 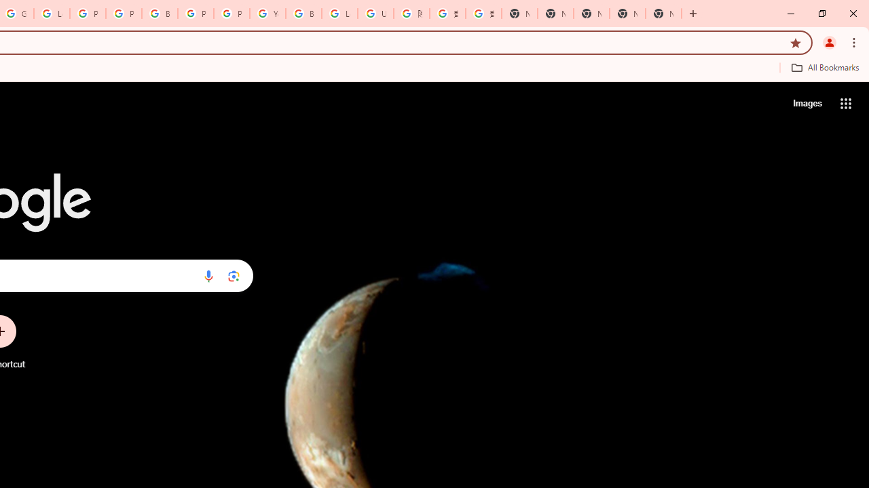 What do you see at coordinates (234, 276) in the screenshot?
I see `Search by image` at bounding box center [234, 276].